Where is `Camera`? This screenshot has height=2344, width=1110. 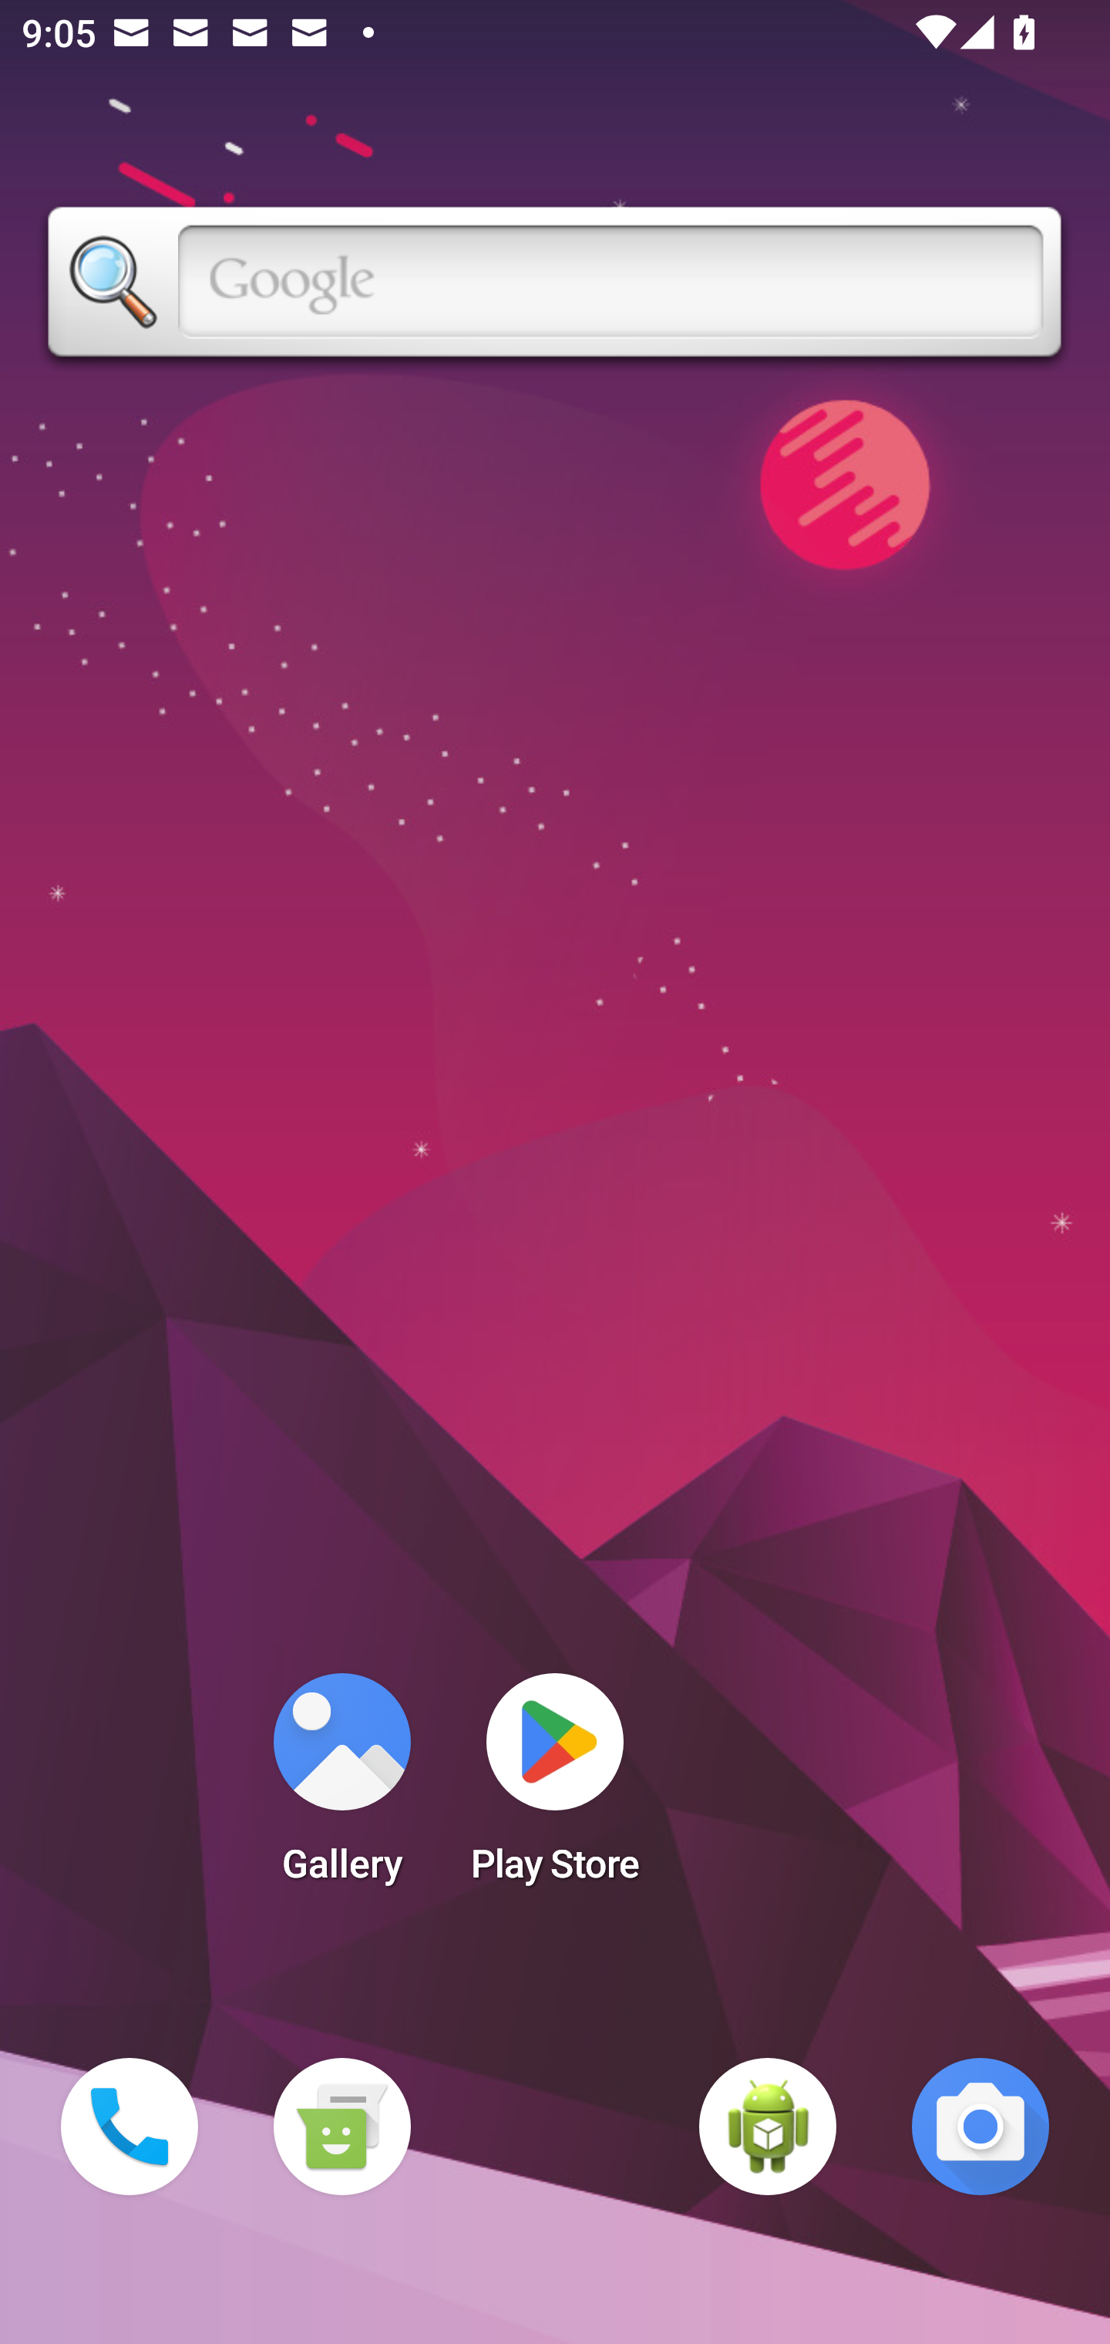 Camera is located at coordinates (980, 2127).